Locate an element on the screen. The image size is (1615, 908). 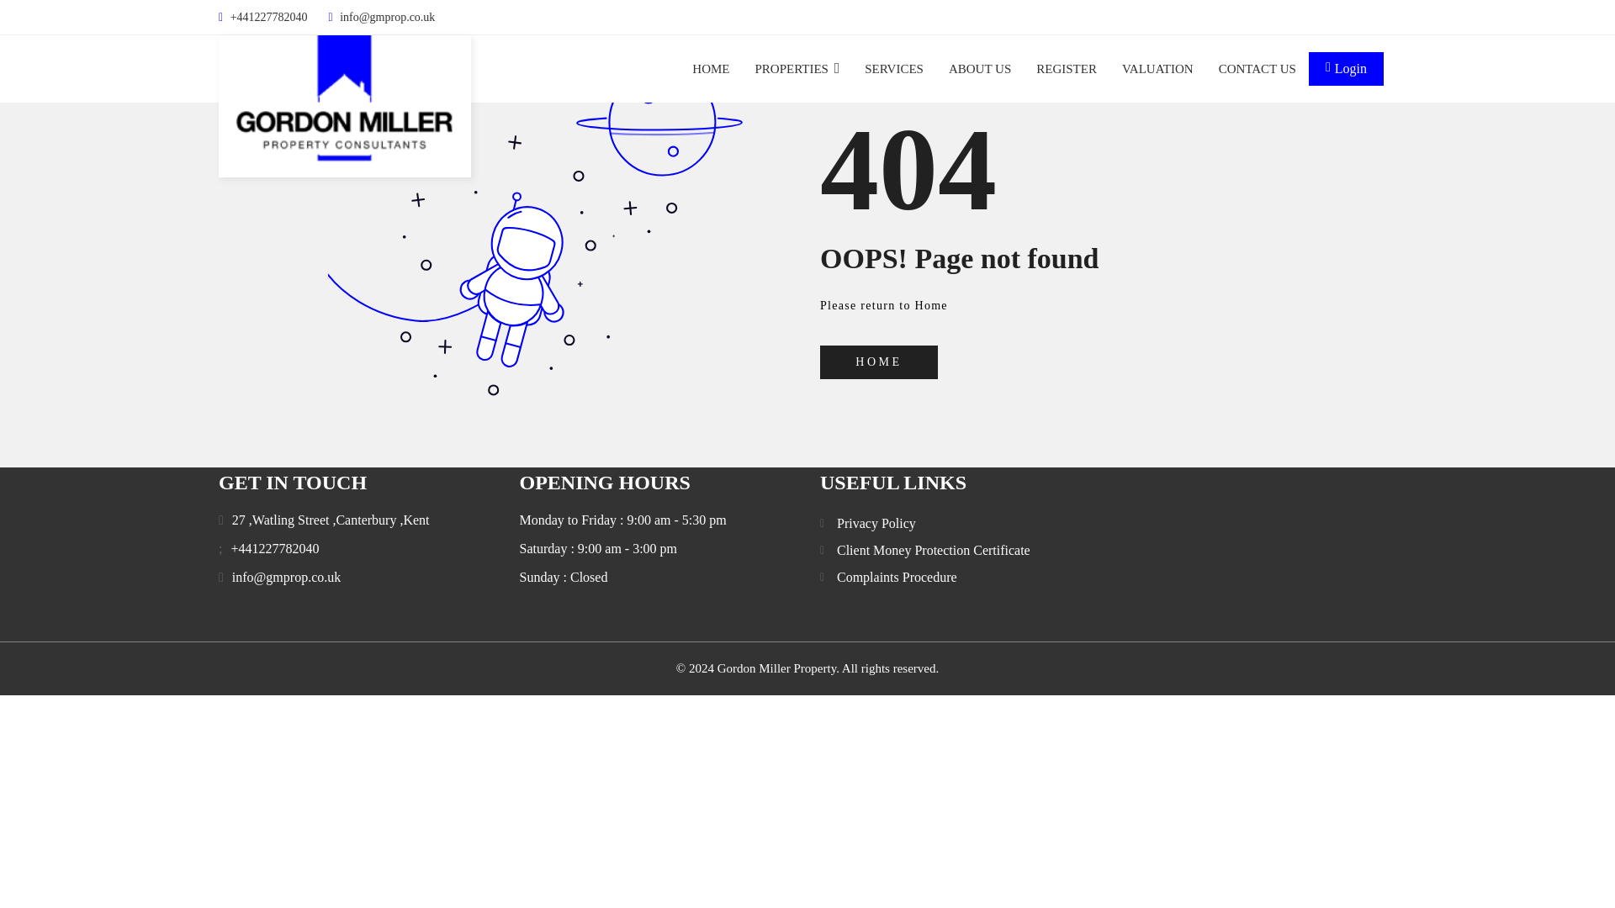
Mail is located at coordinates (286, 577).